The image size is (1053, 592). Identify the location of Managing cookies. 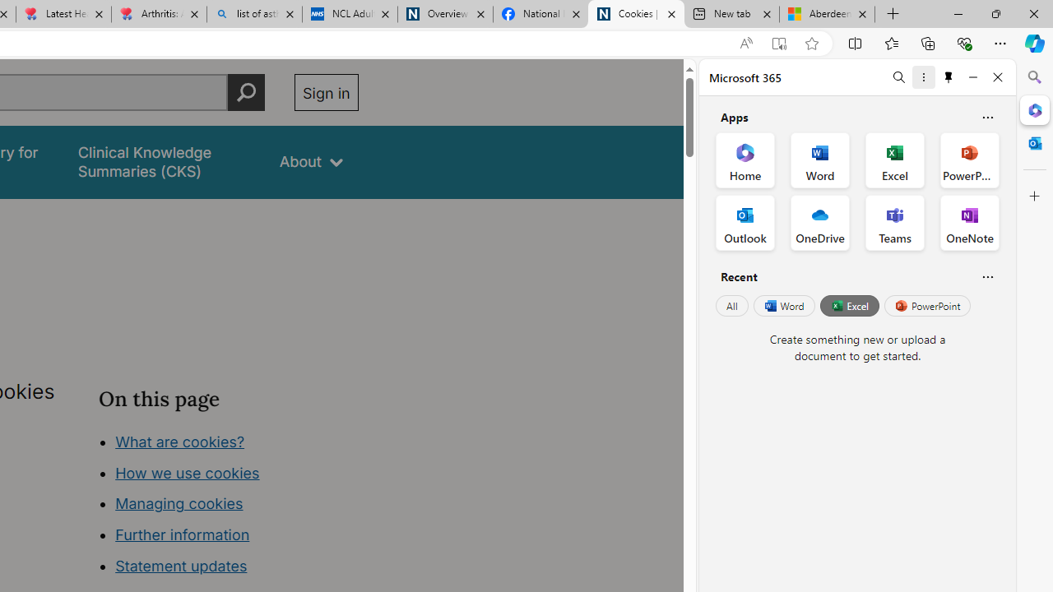
(179, 503).